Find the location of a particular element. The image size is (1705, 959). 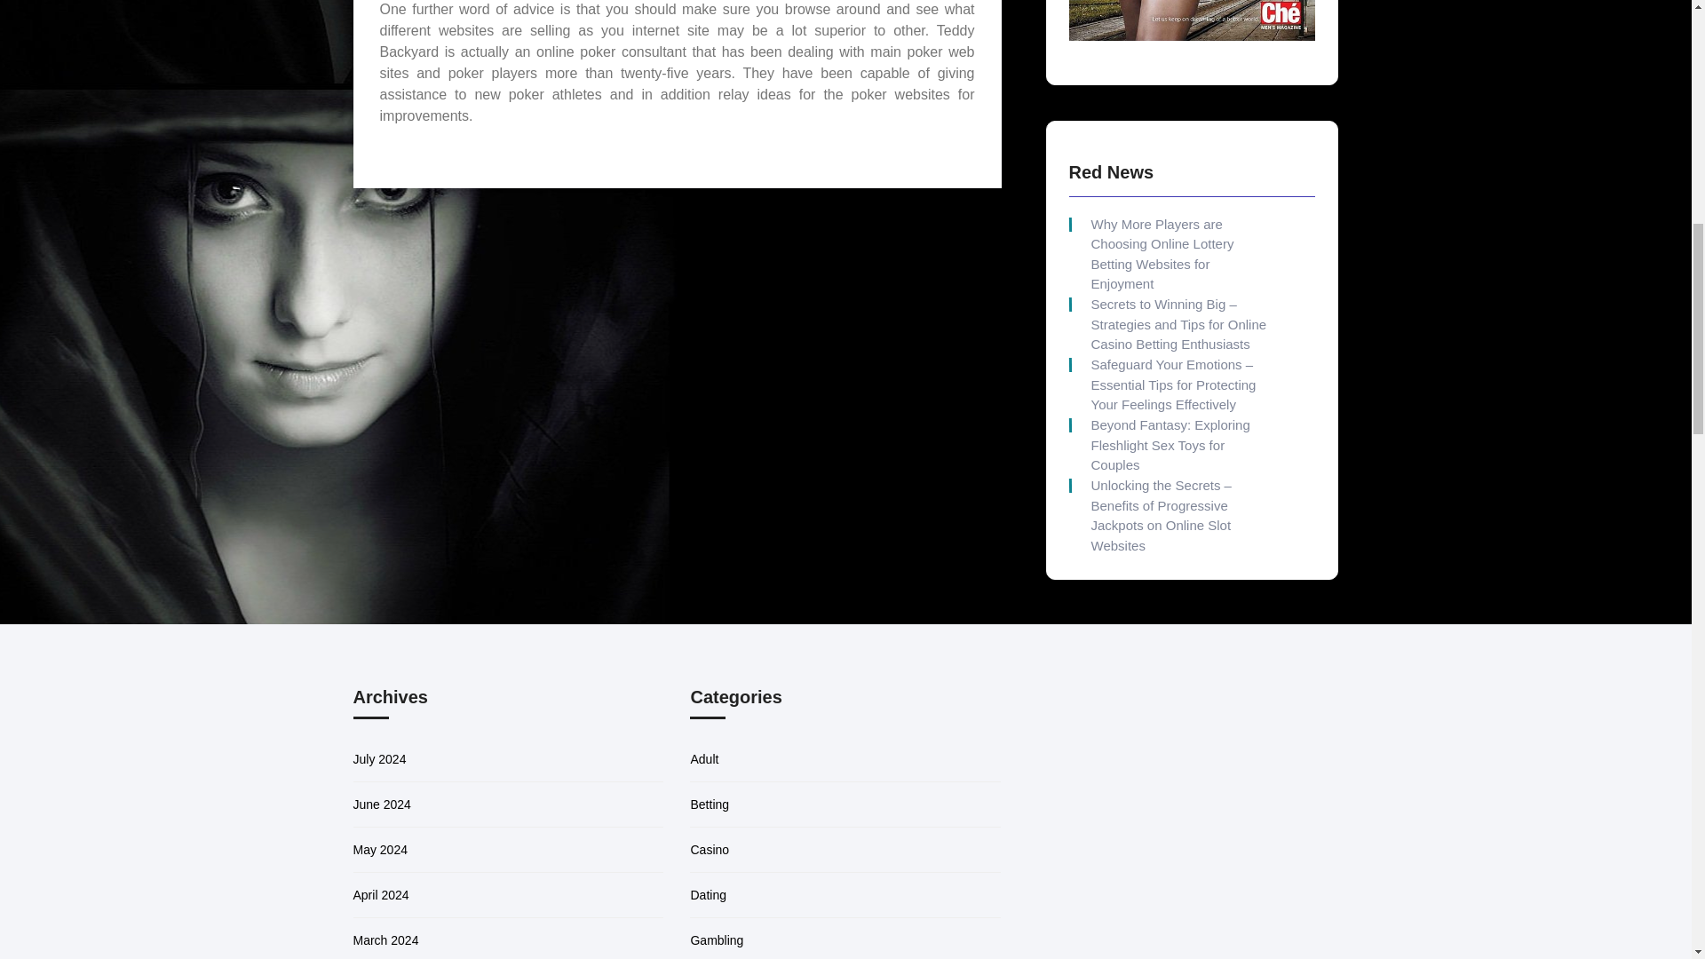

February 2024 is located at coordinates (393, 958).